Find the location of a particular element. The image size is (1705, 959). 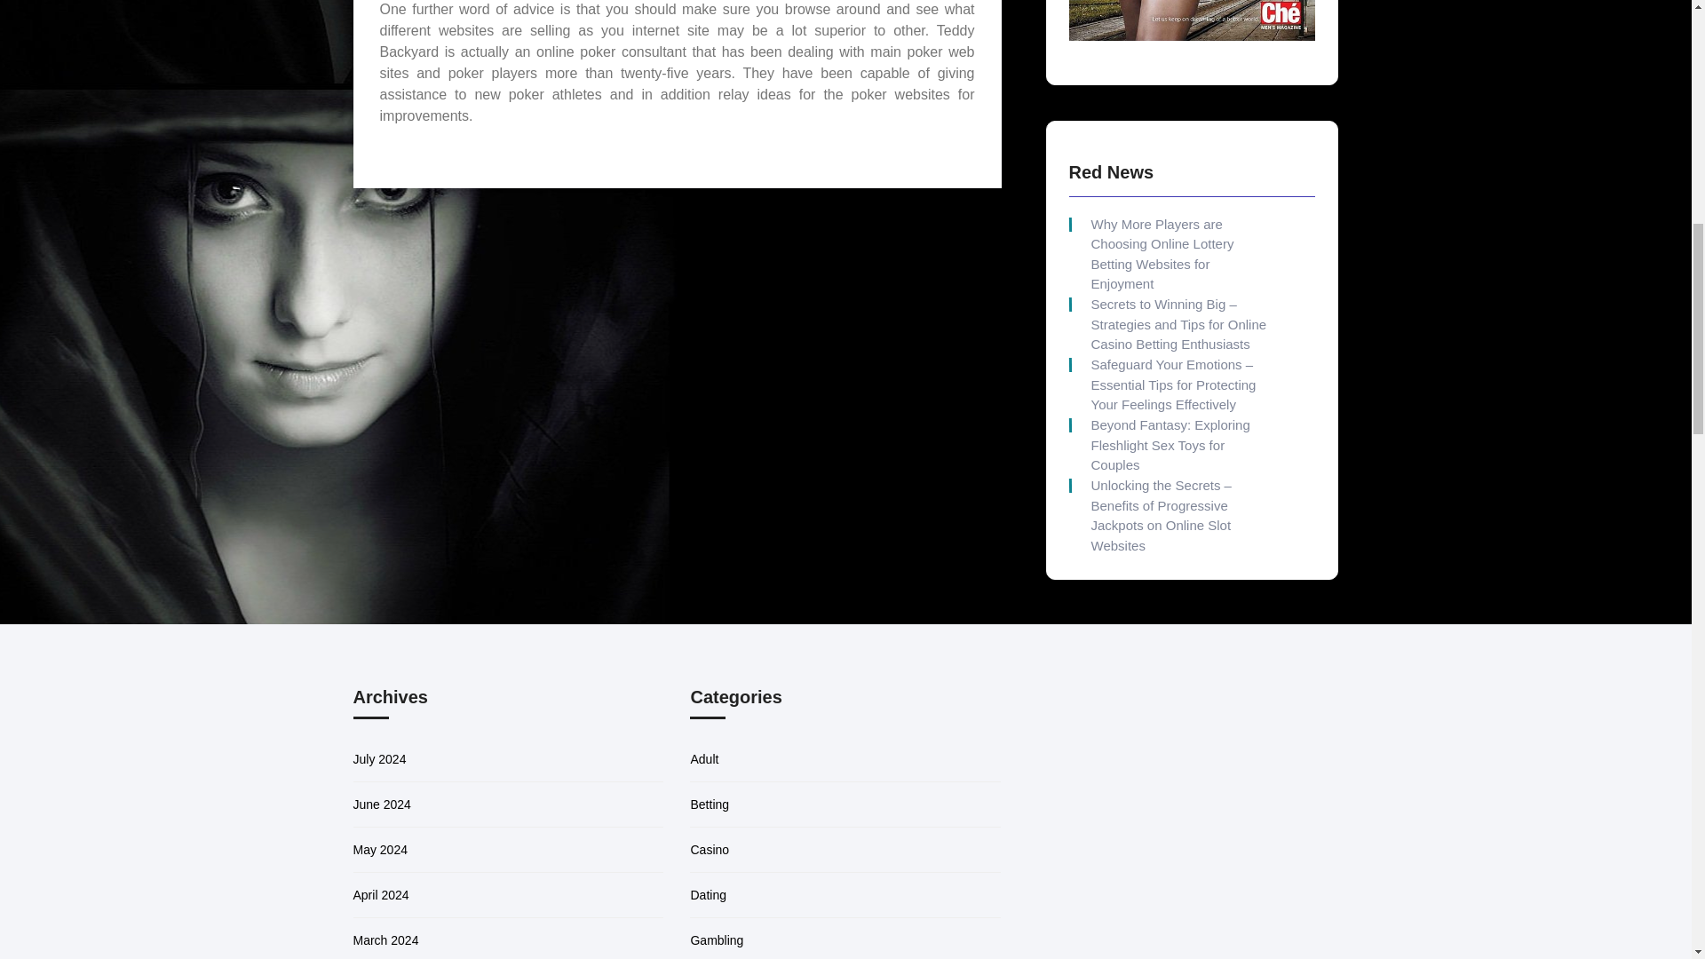

February 2024 is located at coordinates (393, 958).